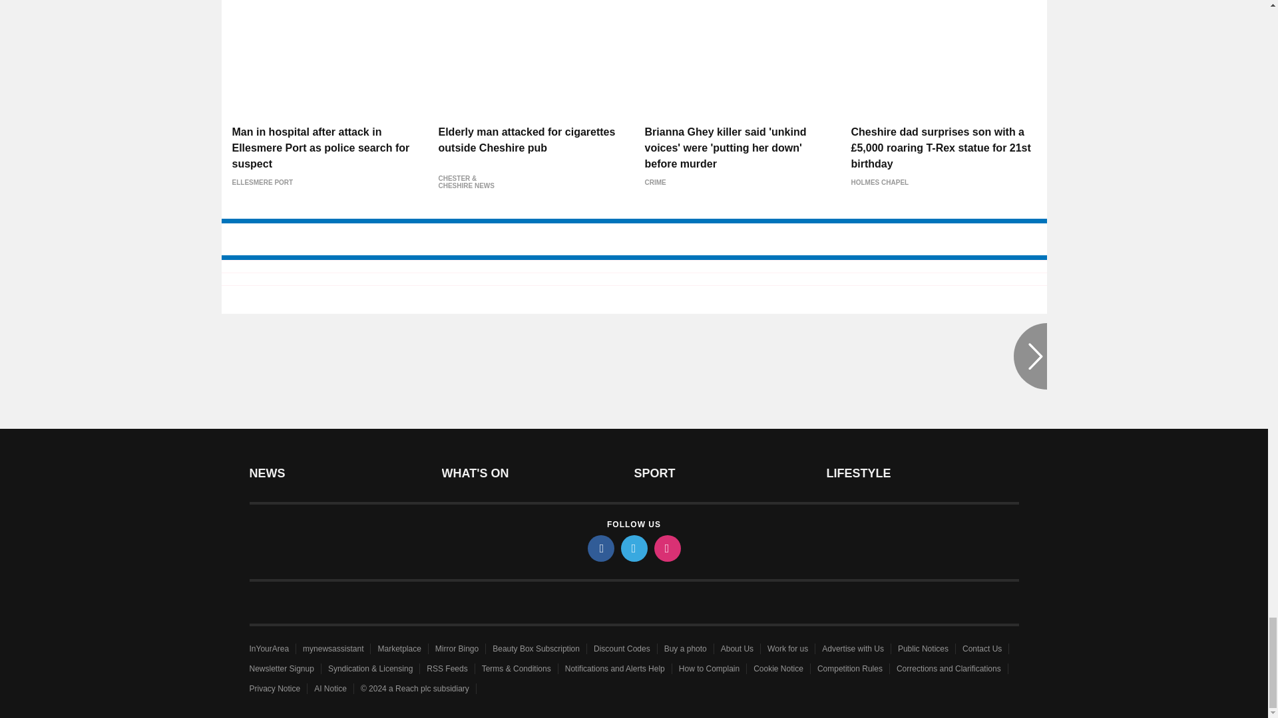  Describe the element at coordinates (600, 548) in the screenshot. I see `facebook` at that location.